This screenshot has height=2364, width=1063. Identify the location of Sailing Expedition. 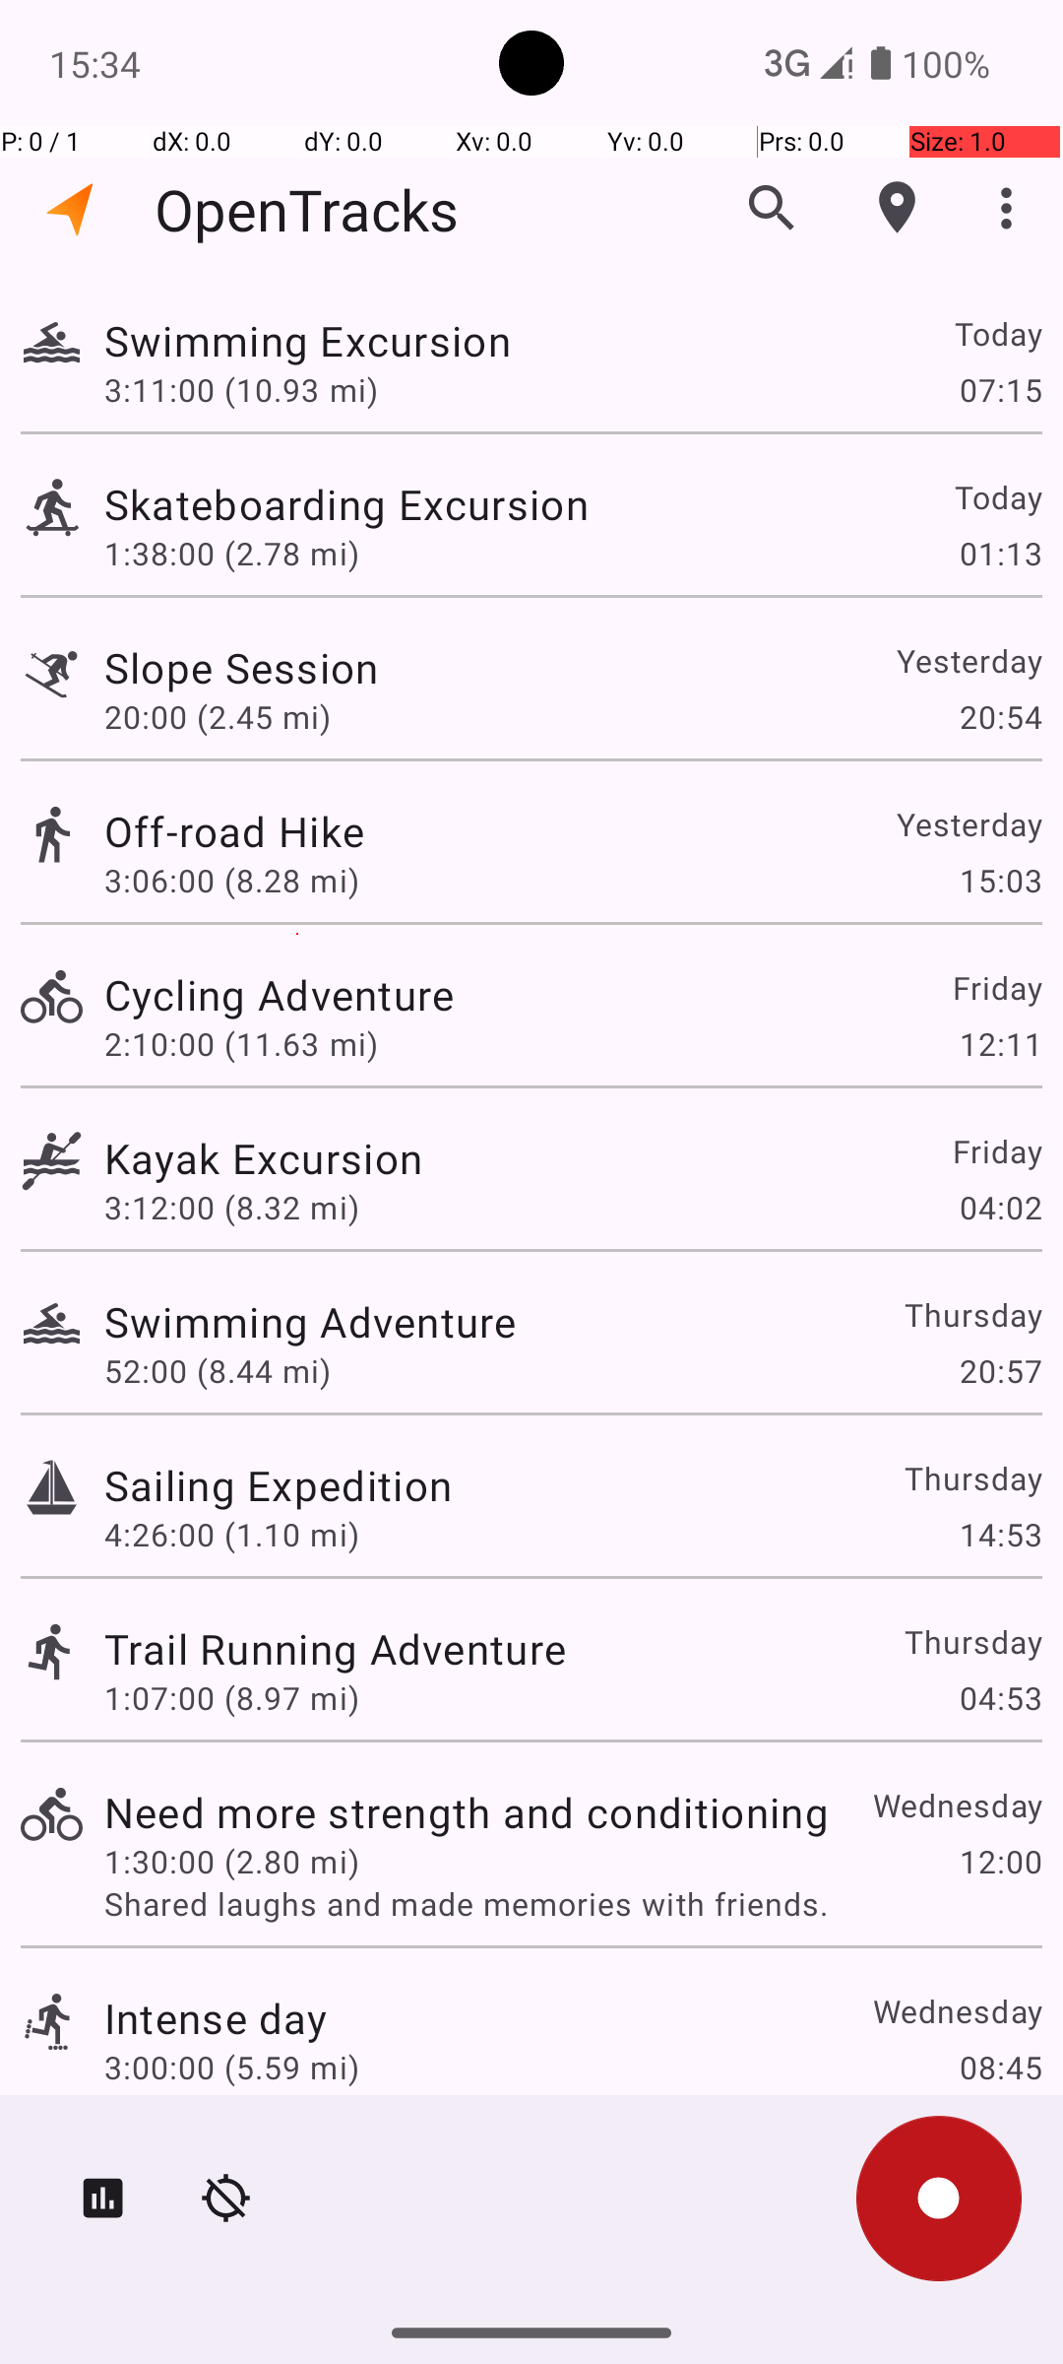
(278, 1485).